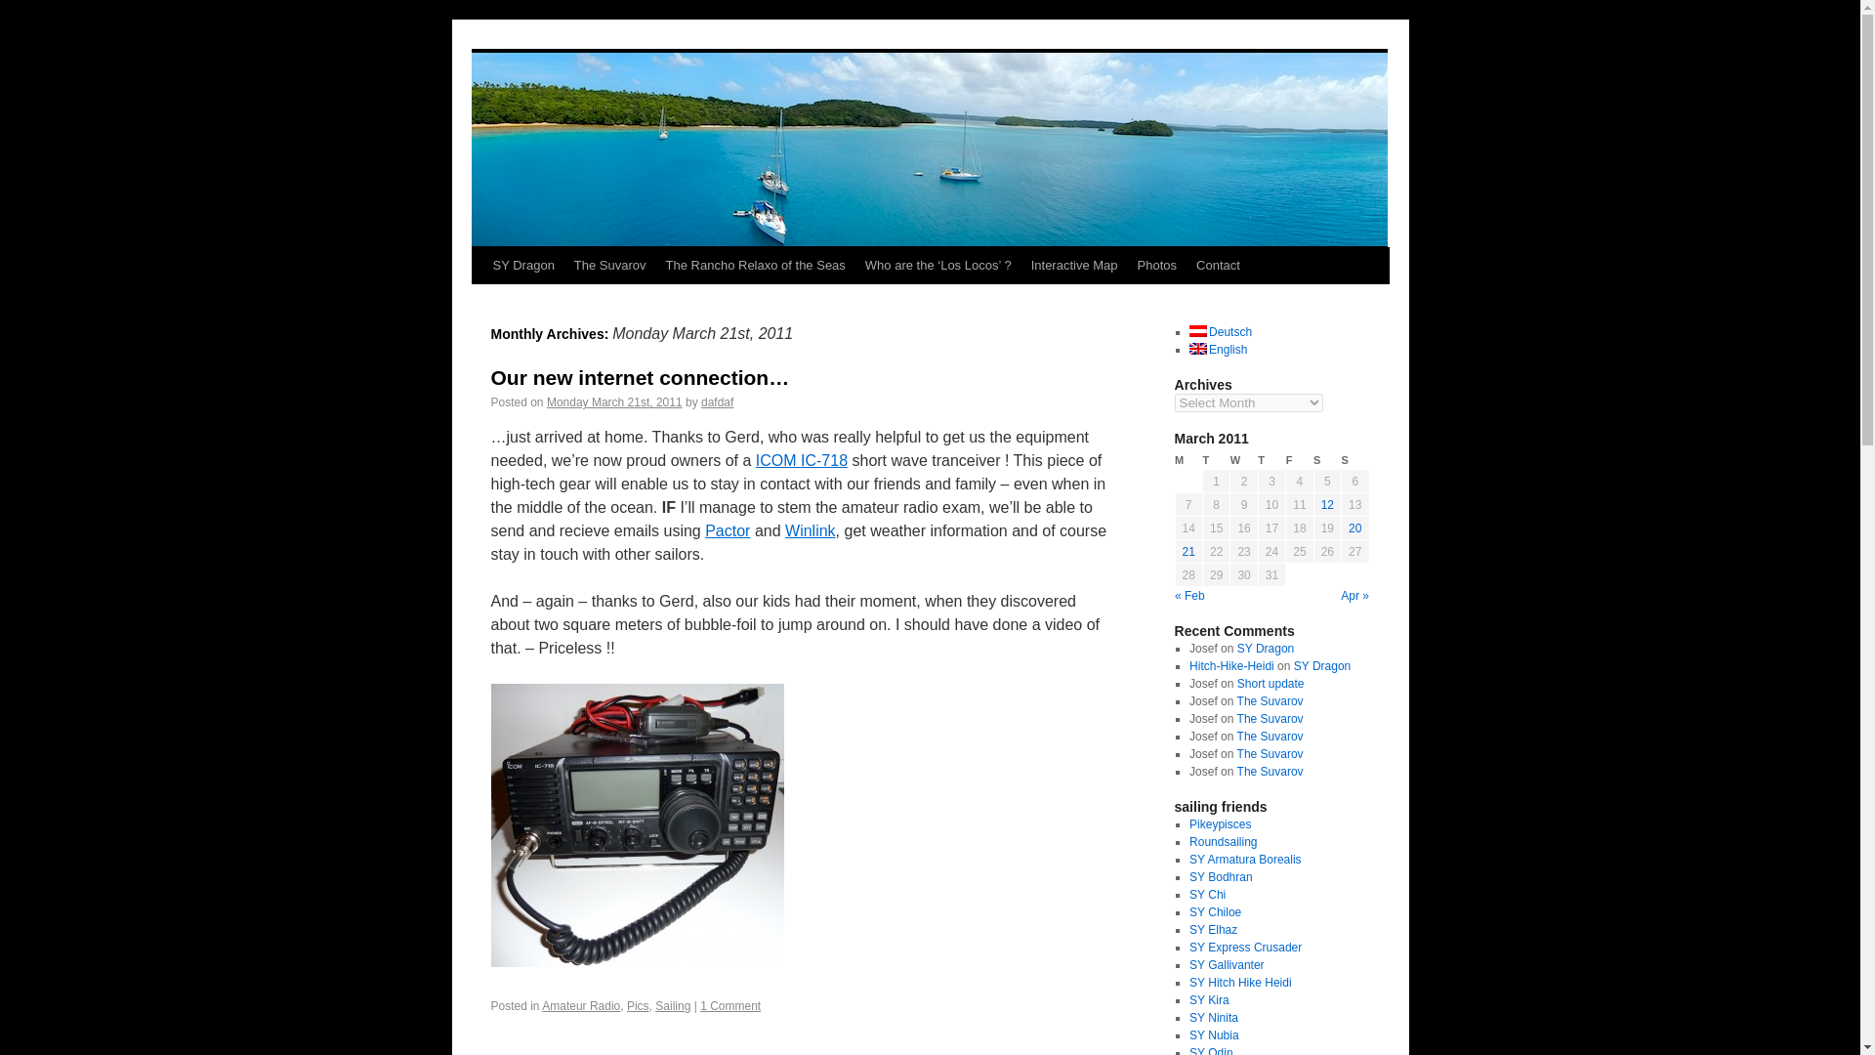  Describe the element at coordinates (717, 402) in the screenshot. I see `View all posts by dafdaf` at that location.